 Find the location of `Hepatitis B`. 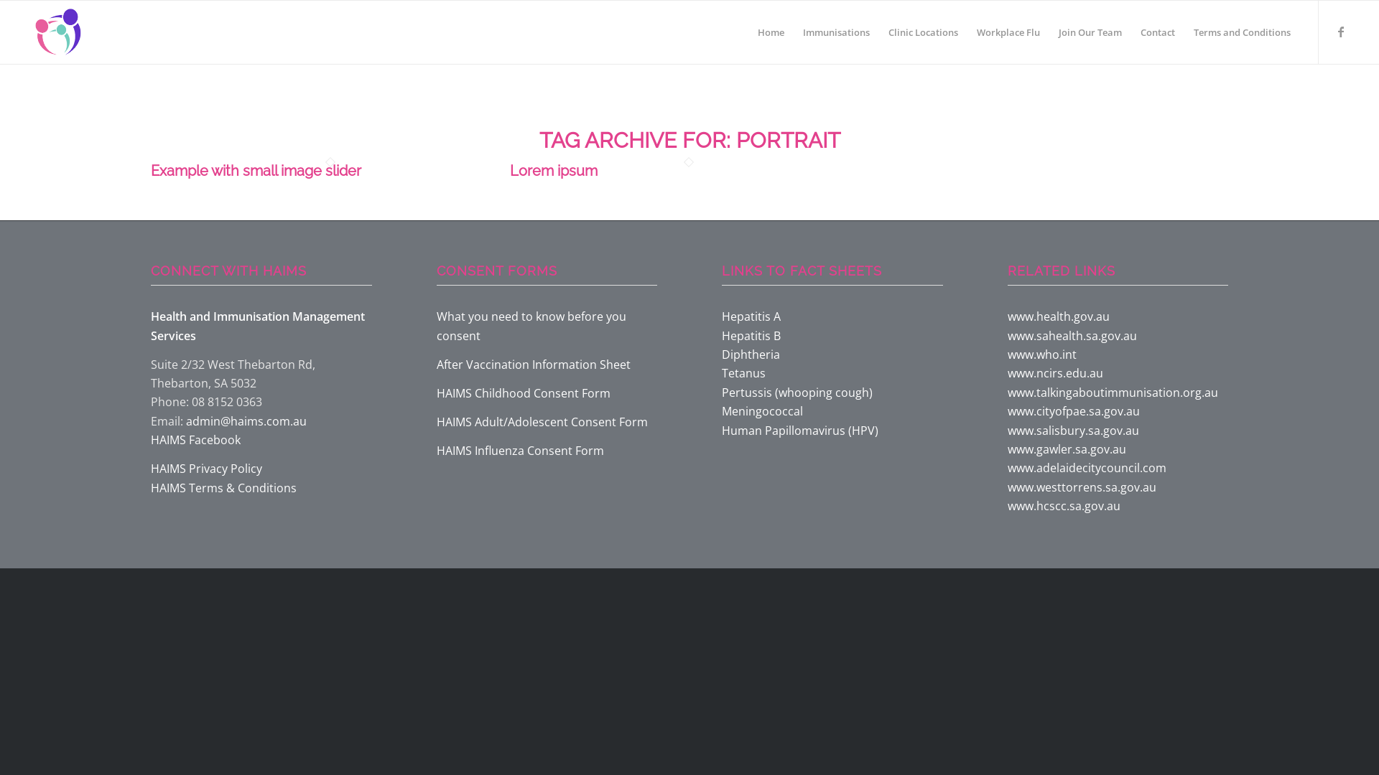

Hepatitis B is located at coordinates (751, 336).